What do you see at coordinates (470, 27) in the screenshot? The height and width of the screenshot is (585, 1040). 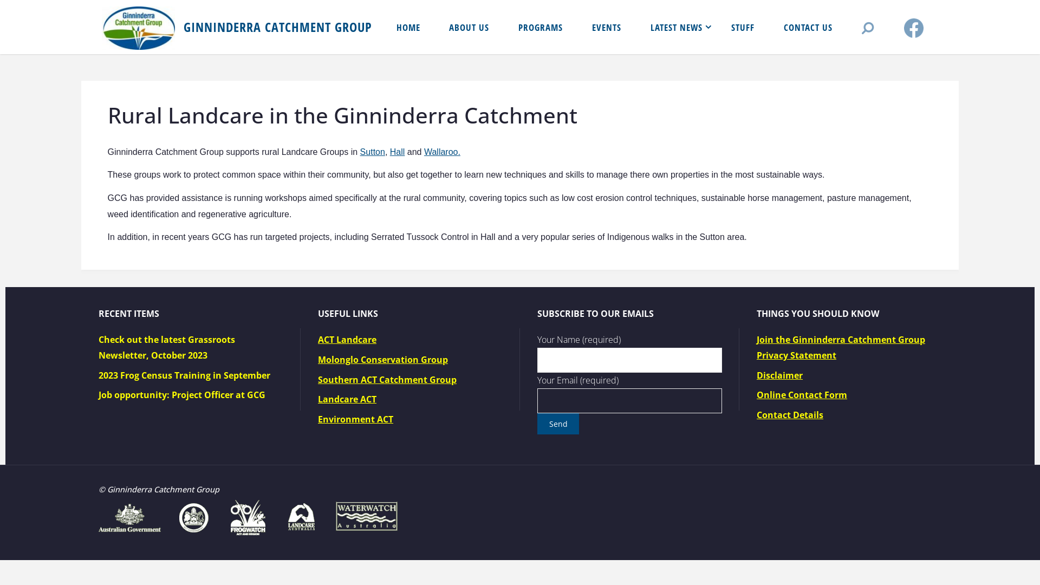 I see `ABOUT US` at bounding box center [470, 27].